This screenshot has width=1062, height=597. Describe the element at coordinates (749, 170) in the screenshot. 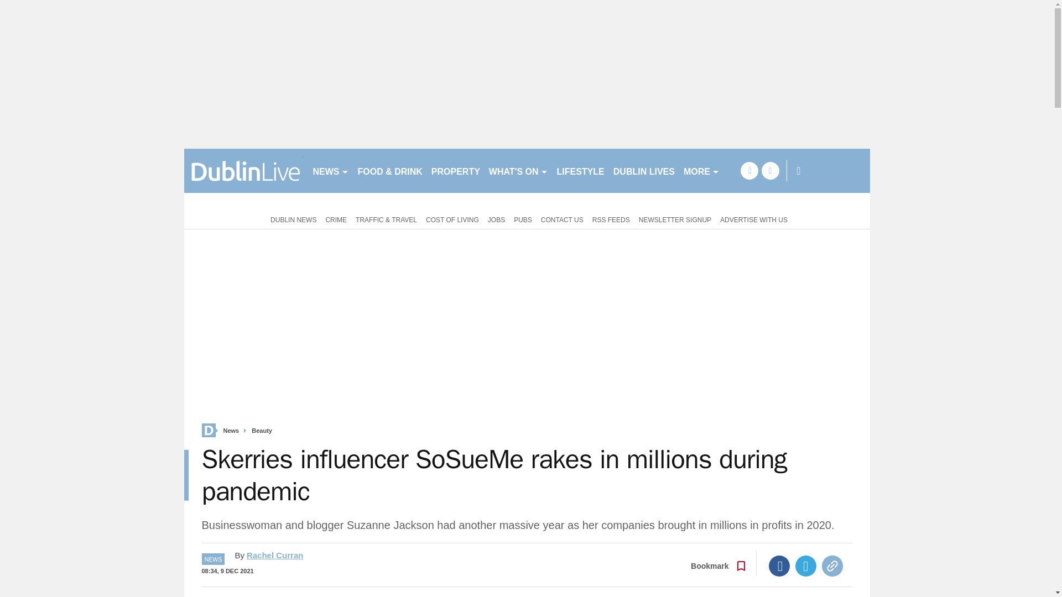

I see `facebook` at that location.